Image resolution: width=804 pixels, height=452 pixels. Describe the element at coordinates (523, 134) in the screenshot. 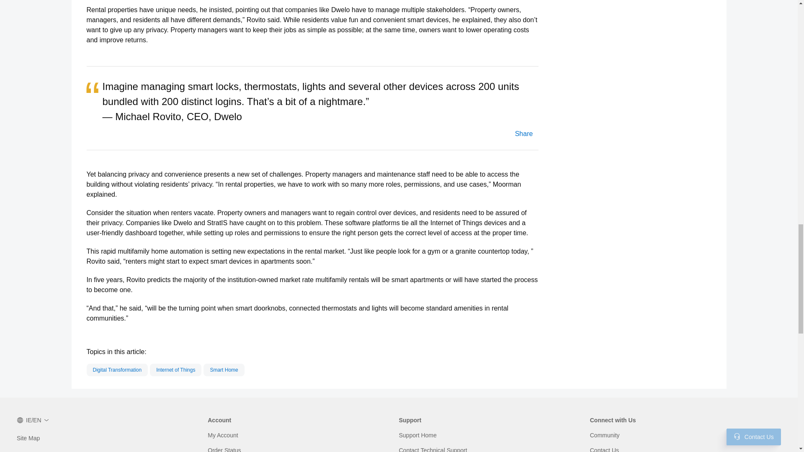

I see `twitter` at that location.